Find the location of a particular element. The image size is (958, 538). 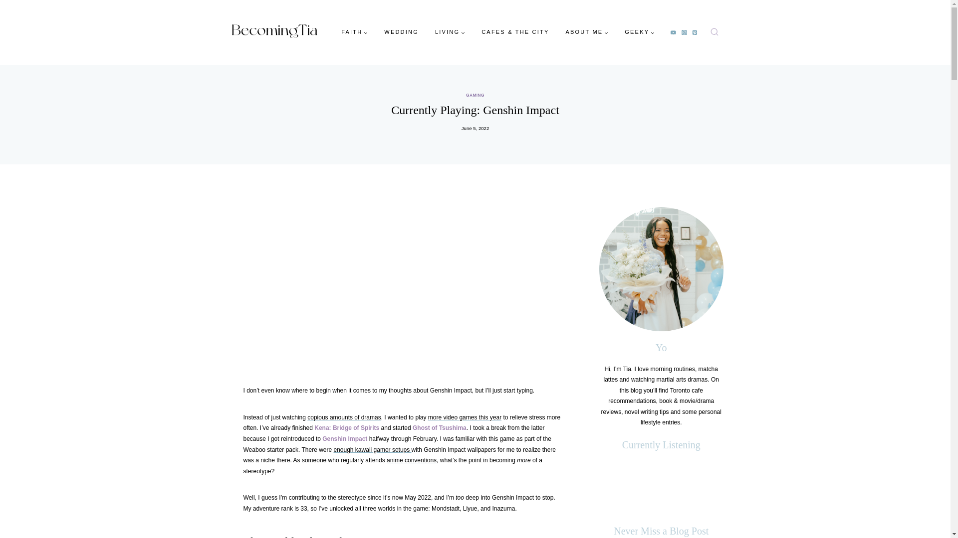

copious amounts of dramas is located at coordinates (344, 417).